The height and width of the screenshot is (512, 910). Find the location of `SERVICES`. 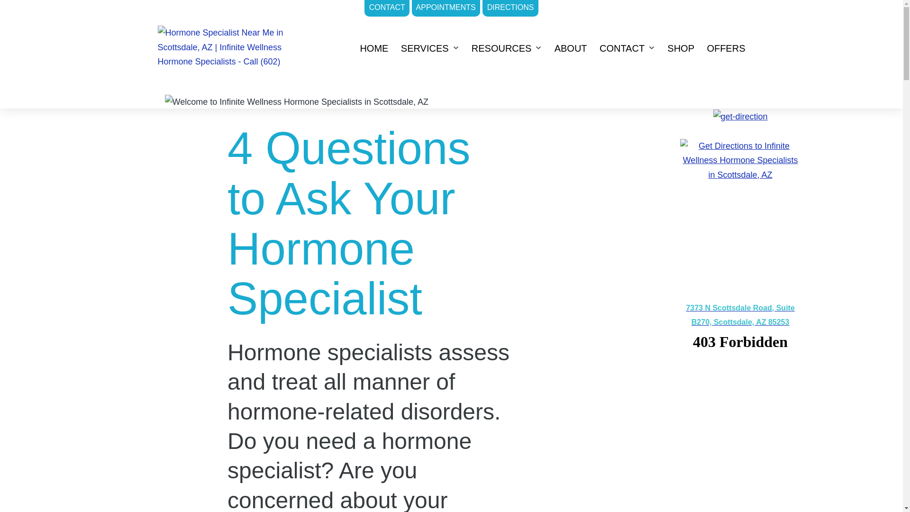

SERVICES is located at coordinates (425, 48).